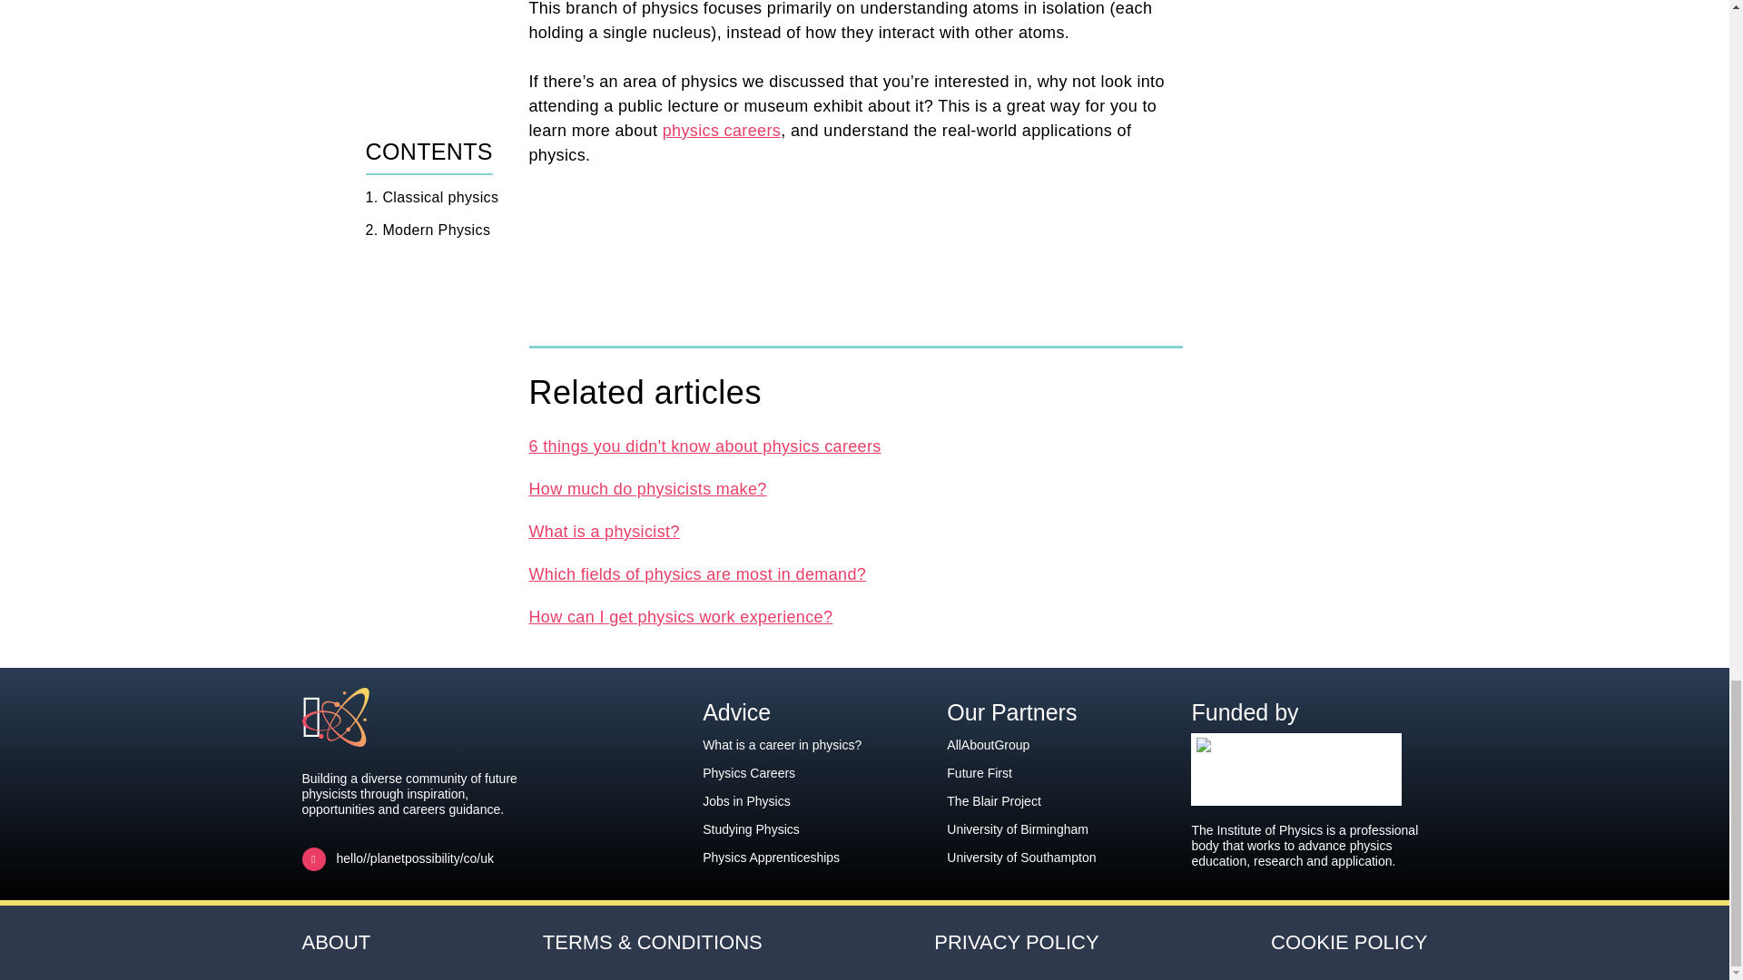 The height and width of the screenshot is (980, 1743). Describe the element at coordinates (751, 829) in the screenshot. I see `Studying Physics` at that location.